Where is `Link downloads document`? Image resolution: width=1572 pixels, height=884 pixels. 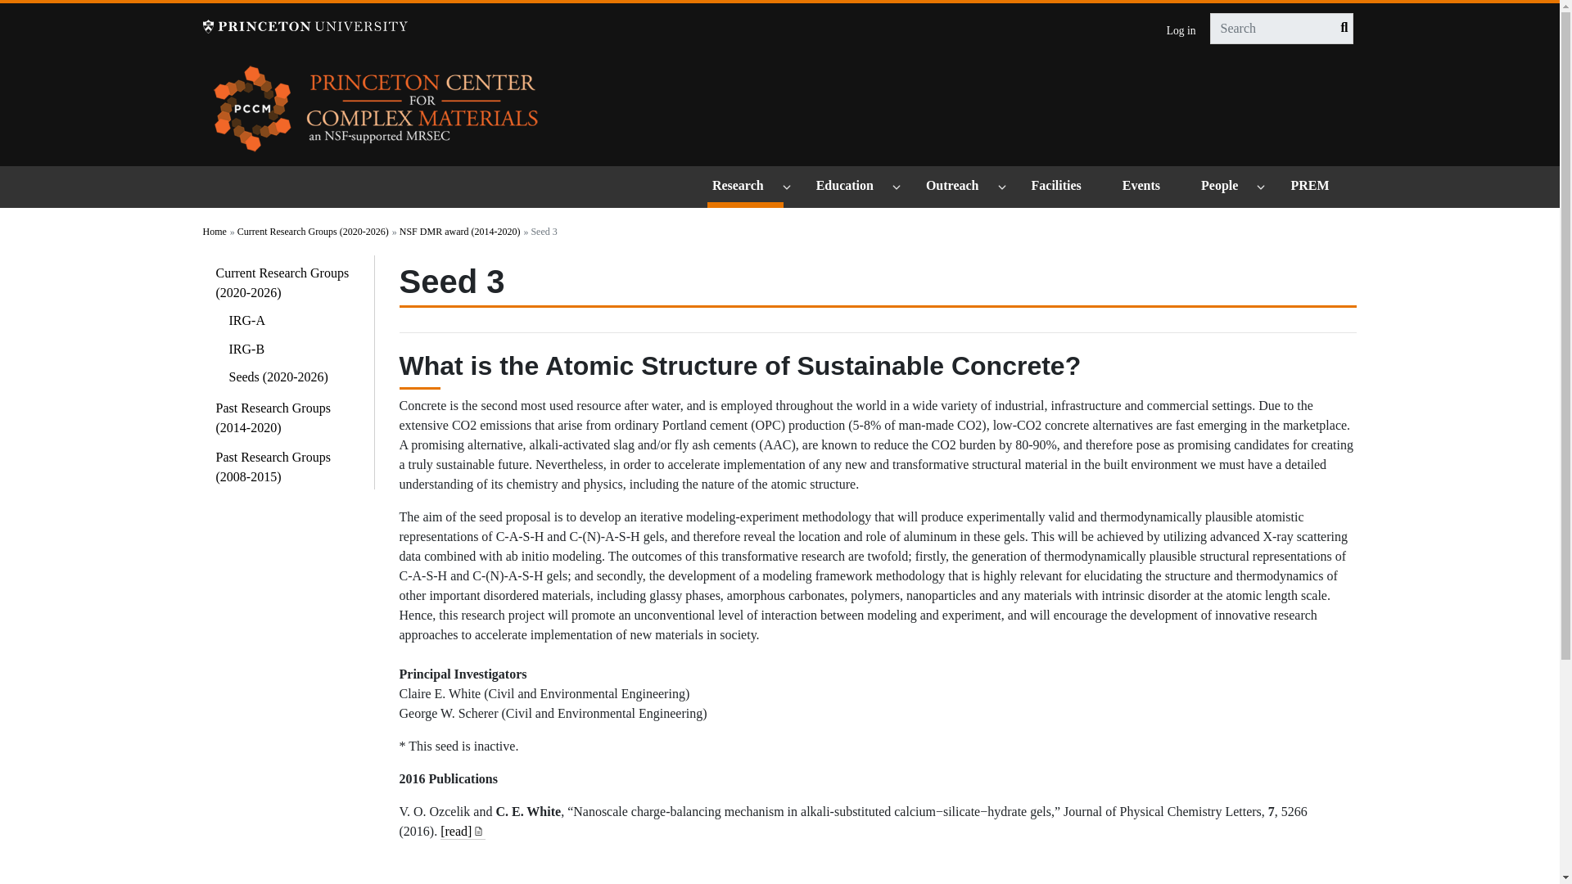 Link downloads document is located at coordinates (478, 829).